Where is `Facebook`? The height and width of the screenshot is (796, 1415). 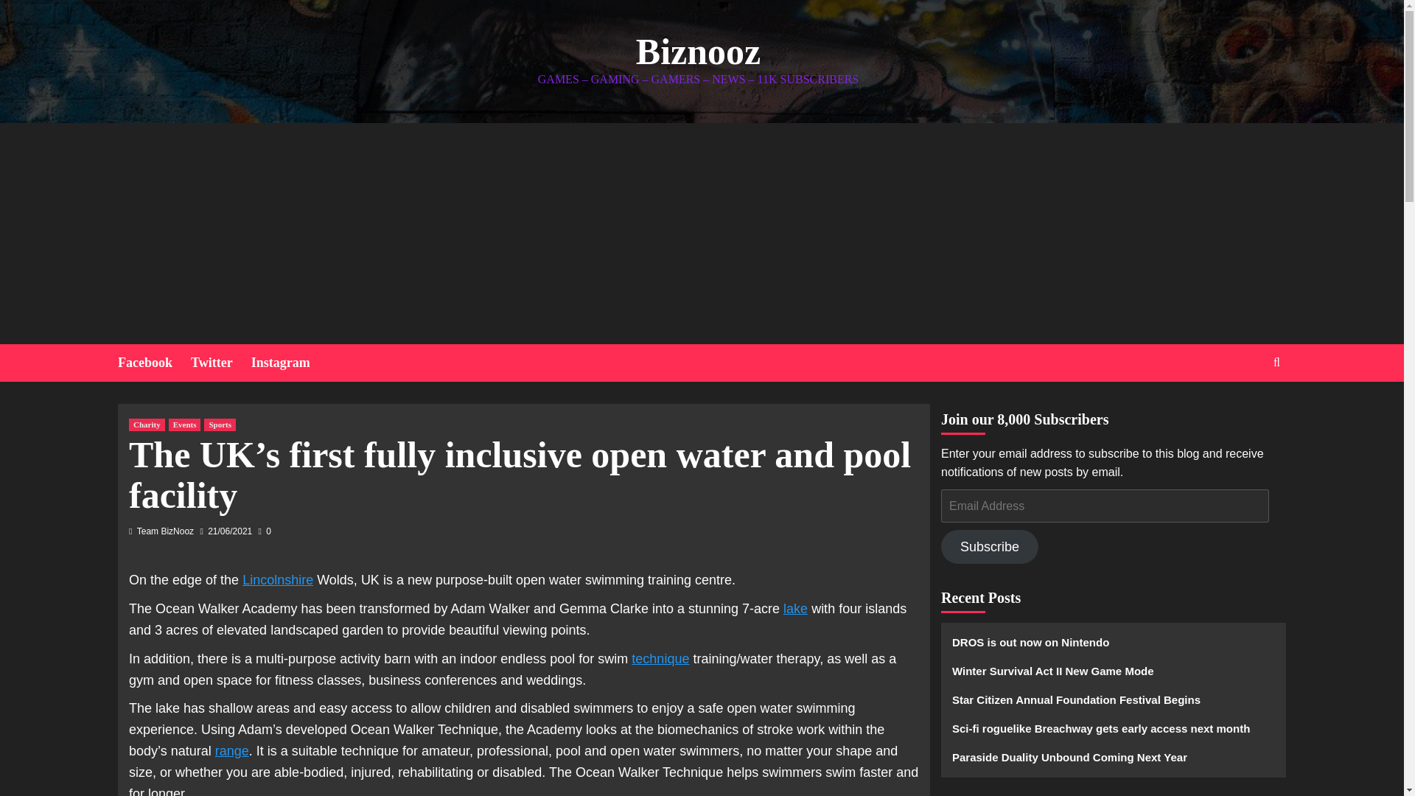
Facebook is located at coordinates (154, 363).